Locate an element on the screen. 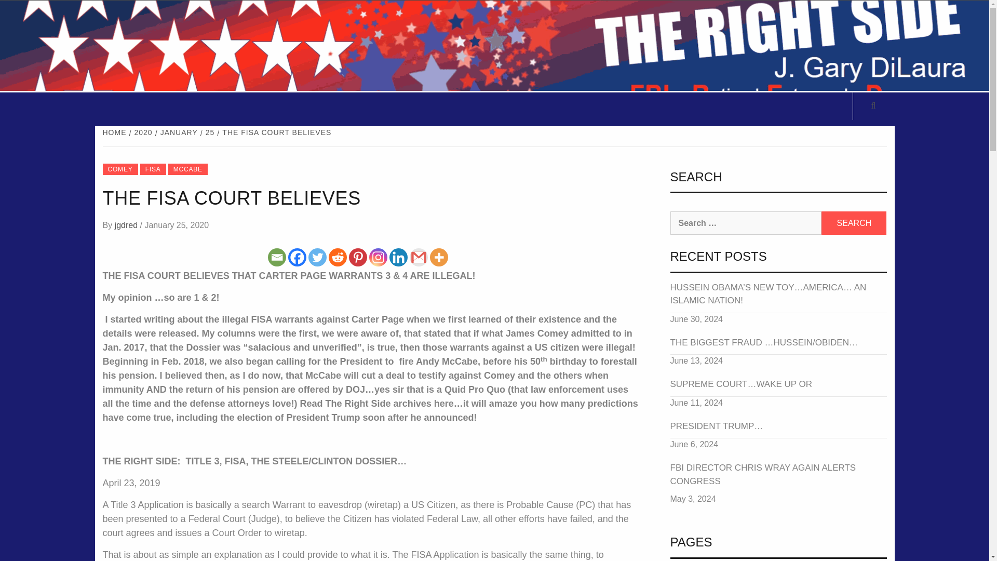 Image resolution: width=997 pixels, height=561 pixels. Pinterest is located at coordinates (358, 258).